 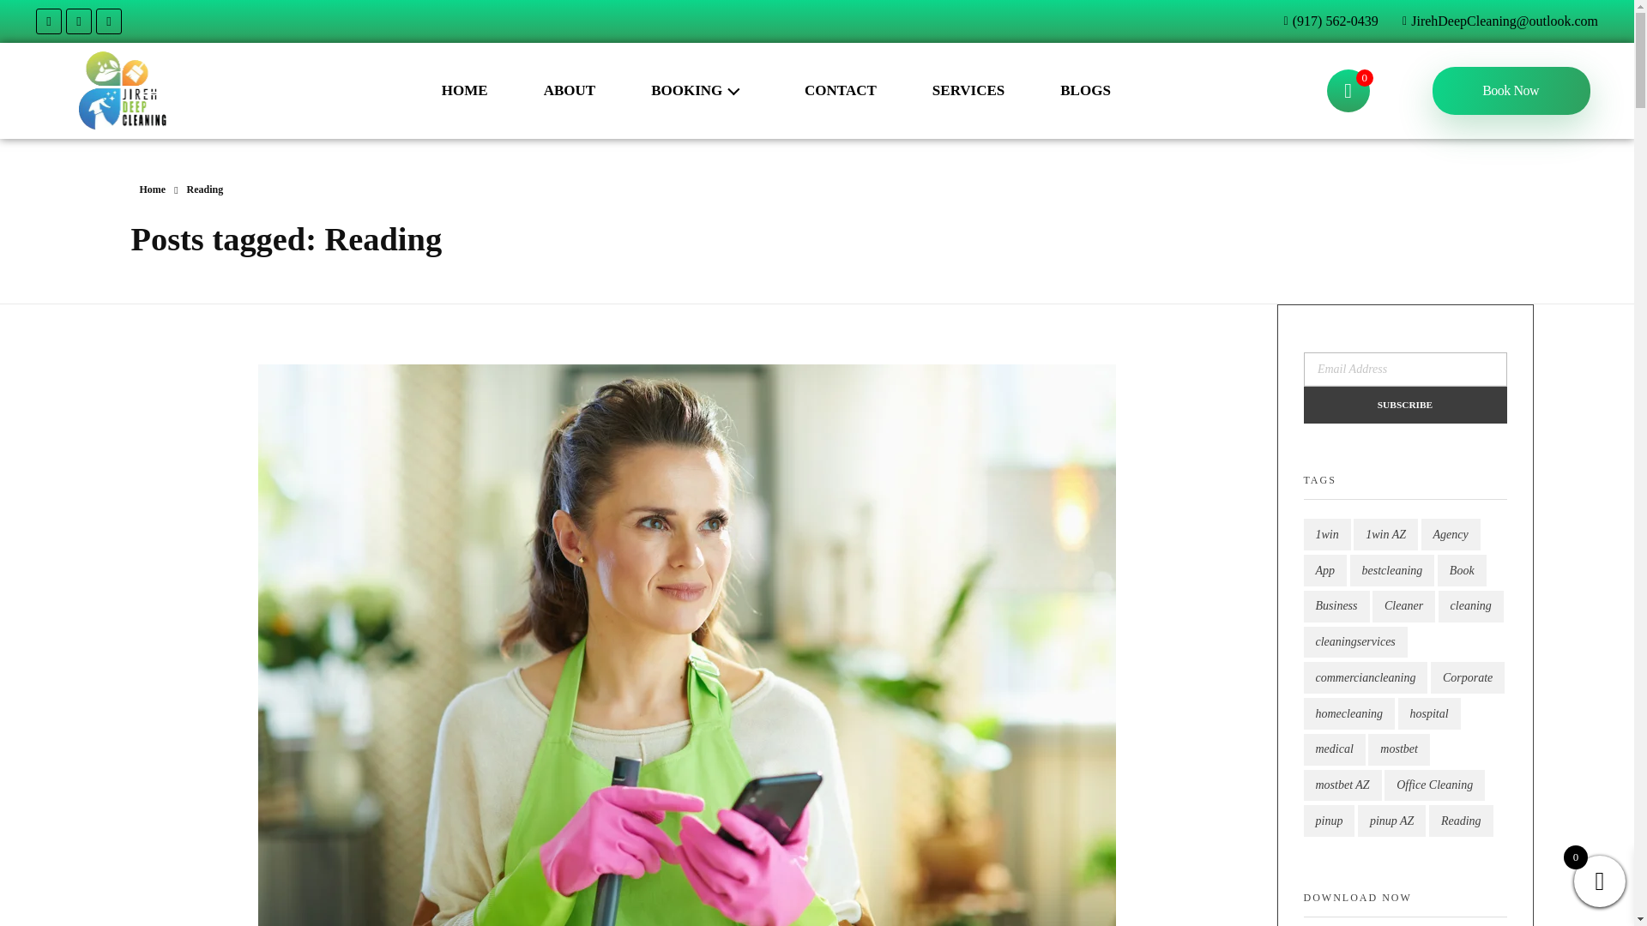 What do you see at coordinates (968, 90) in the screenshot?
I see `SERVICES` at bounding box center [968, 90].